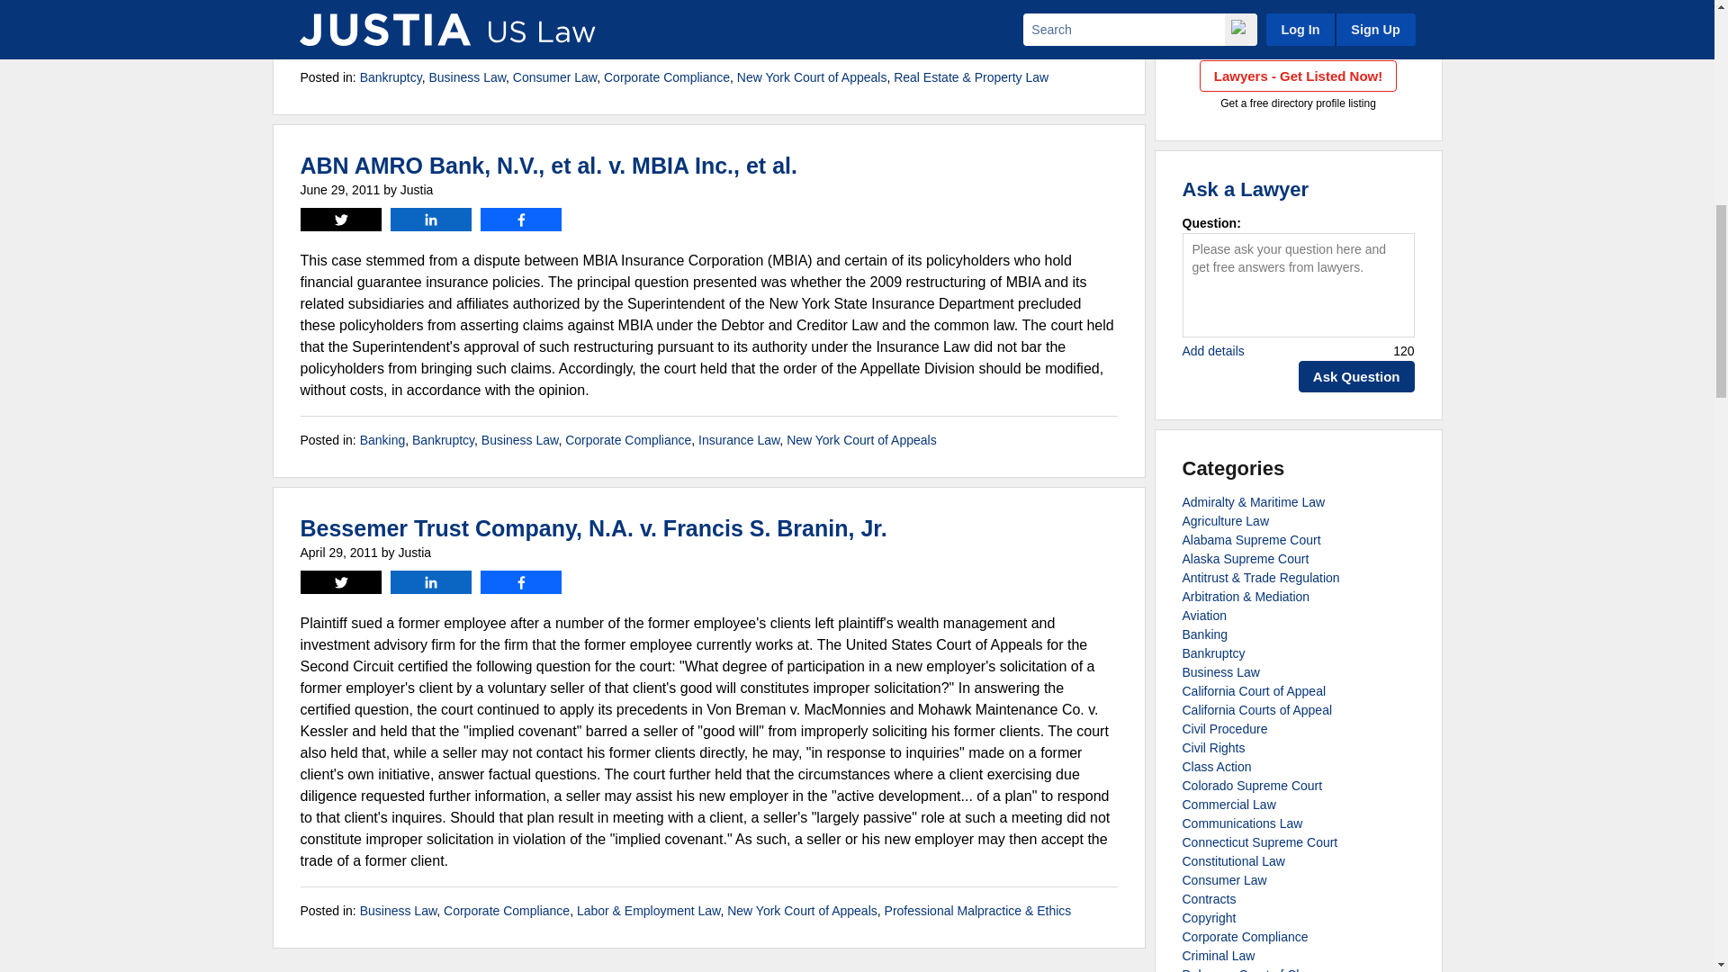  What do you see at coordinates (467, 76) in the screenshot?
I see `Business Law` at bounding box center [467, 76].